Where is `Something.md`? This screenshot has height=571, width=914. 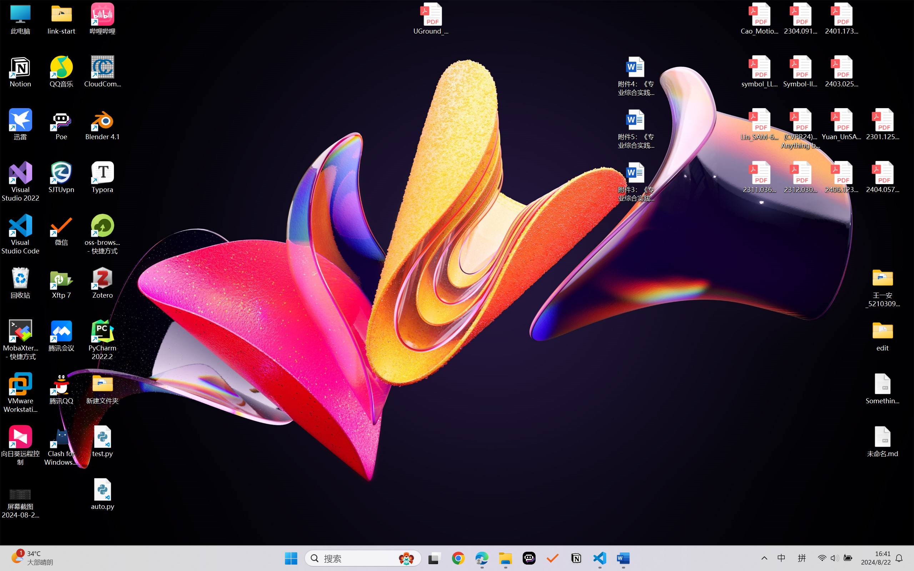
Something.md is located at coordinates (883, 389).